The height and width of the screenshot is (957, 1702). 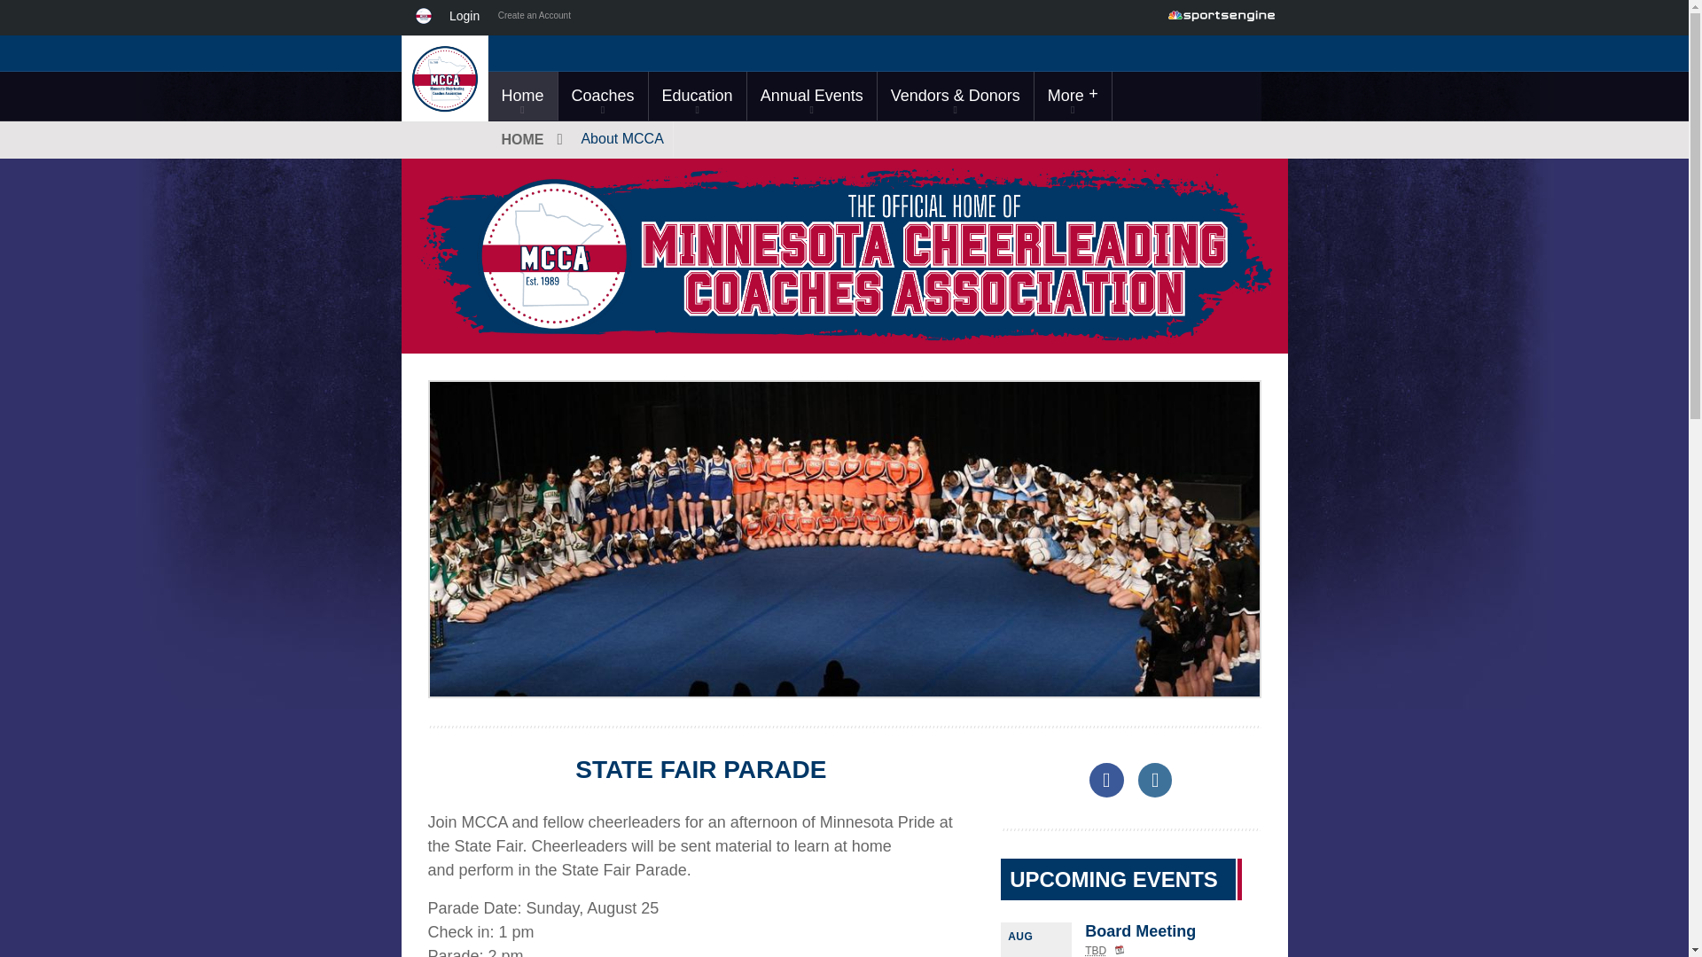 I want to click on Home, so click(x=521, y=96).